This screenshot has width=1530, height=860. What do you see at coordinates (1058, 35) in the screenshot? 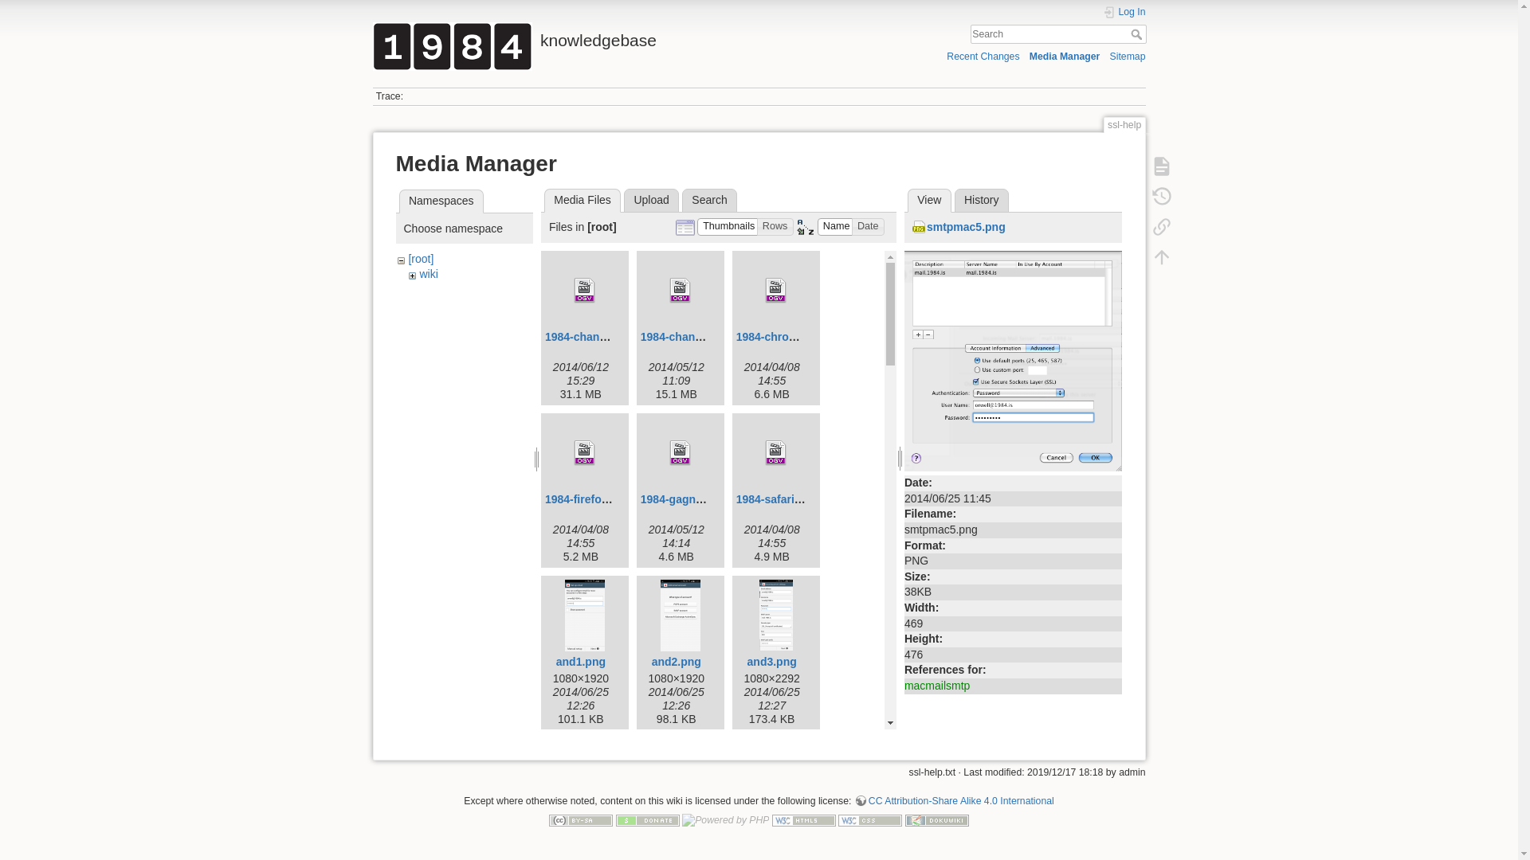
I see `[F]` at bounding box center [1058, 35].